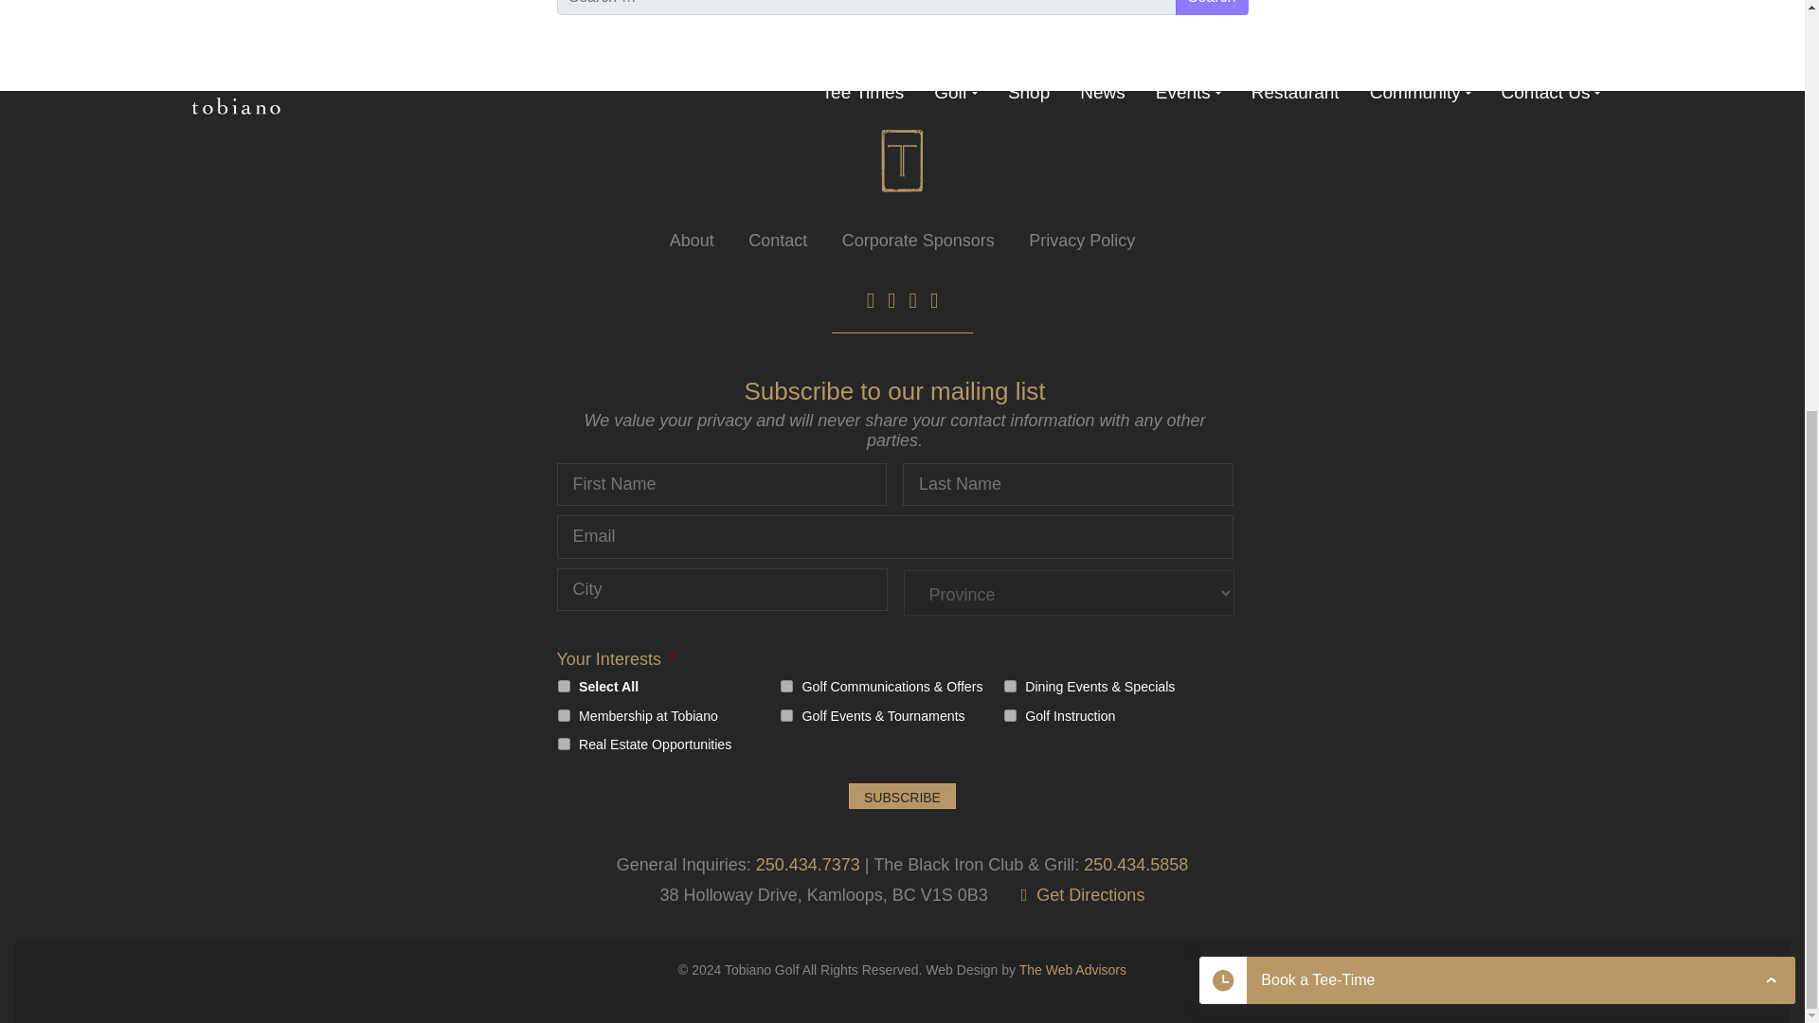  Describe the element at coordinates (563, 716) in the screenshot. I see `Membership at Tobiano` at that location.